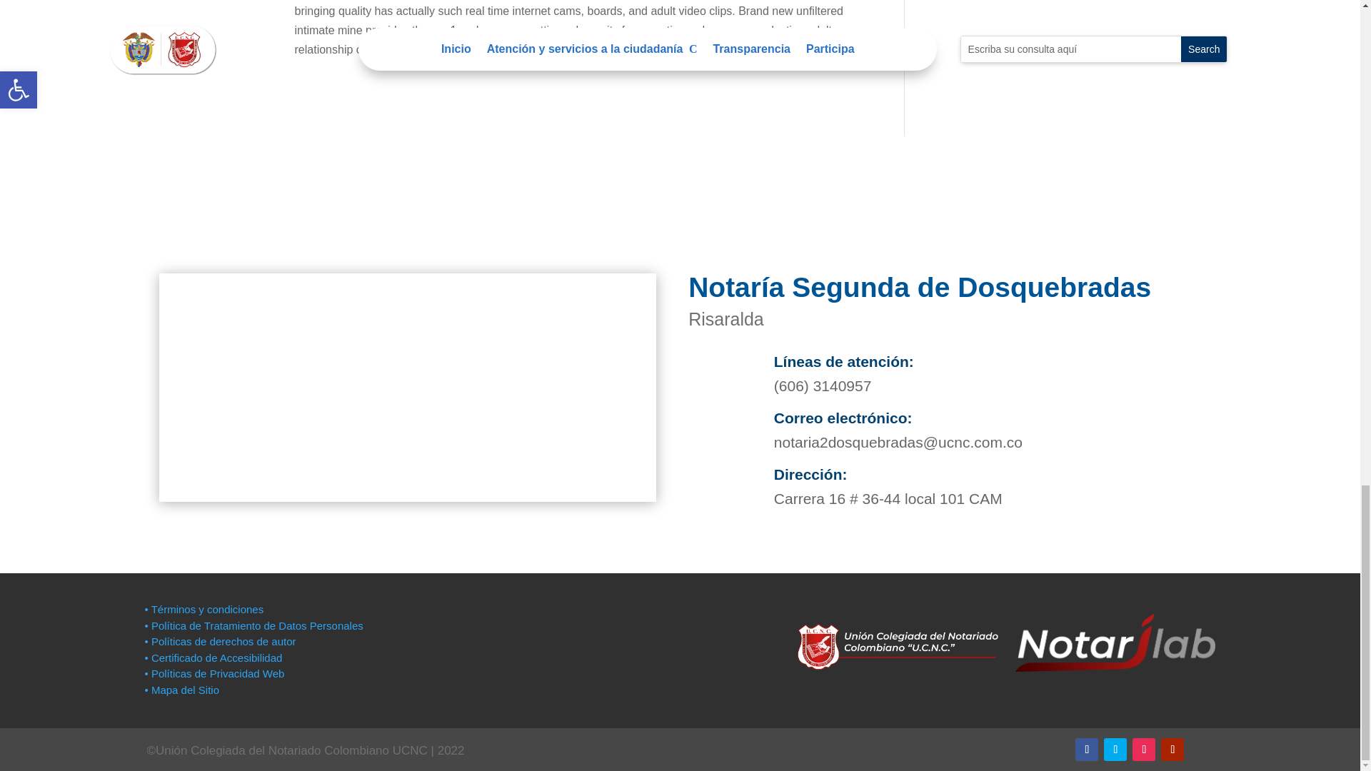 The image size is (1371, 771). Describe the element at coordinates (183, 690) in the screenshot. I see `Mapa del Sitio` at that location.